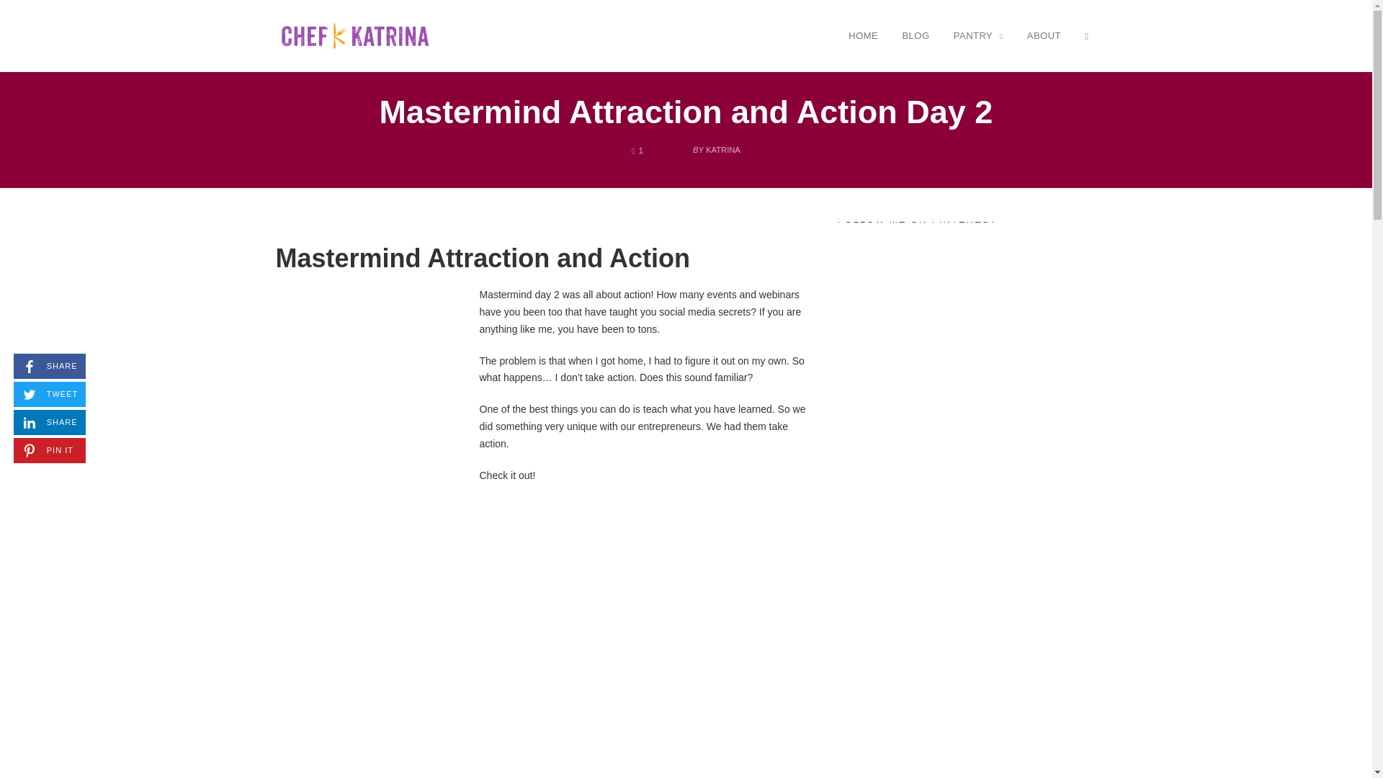 Image resolution: width=1383 pixels, height=778 pixels. What do you see at coordinates (915, 35) in the screenshot?
I see `HOME` at bounding box center [915, 35].